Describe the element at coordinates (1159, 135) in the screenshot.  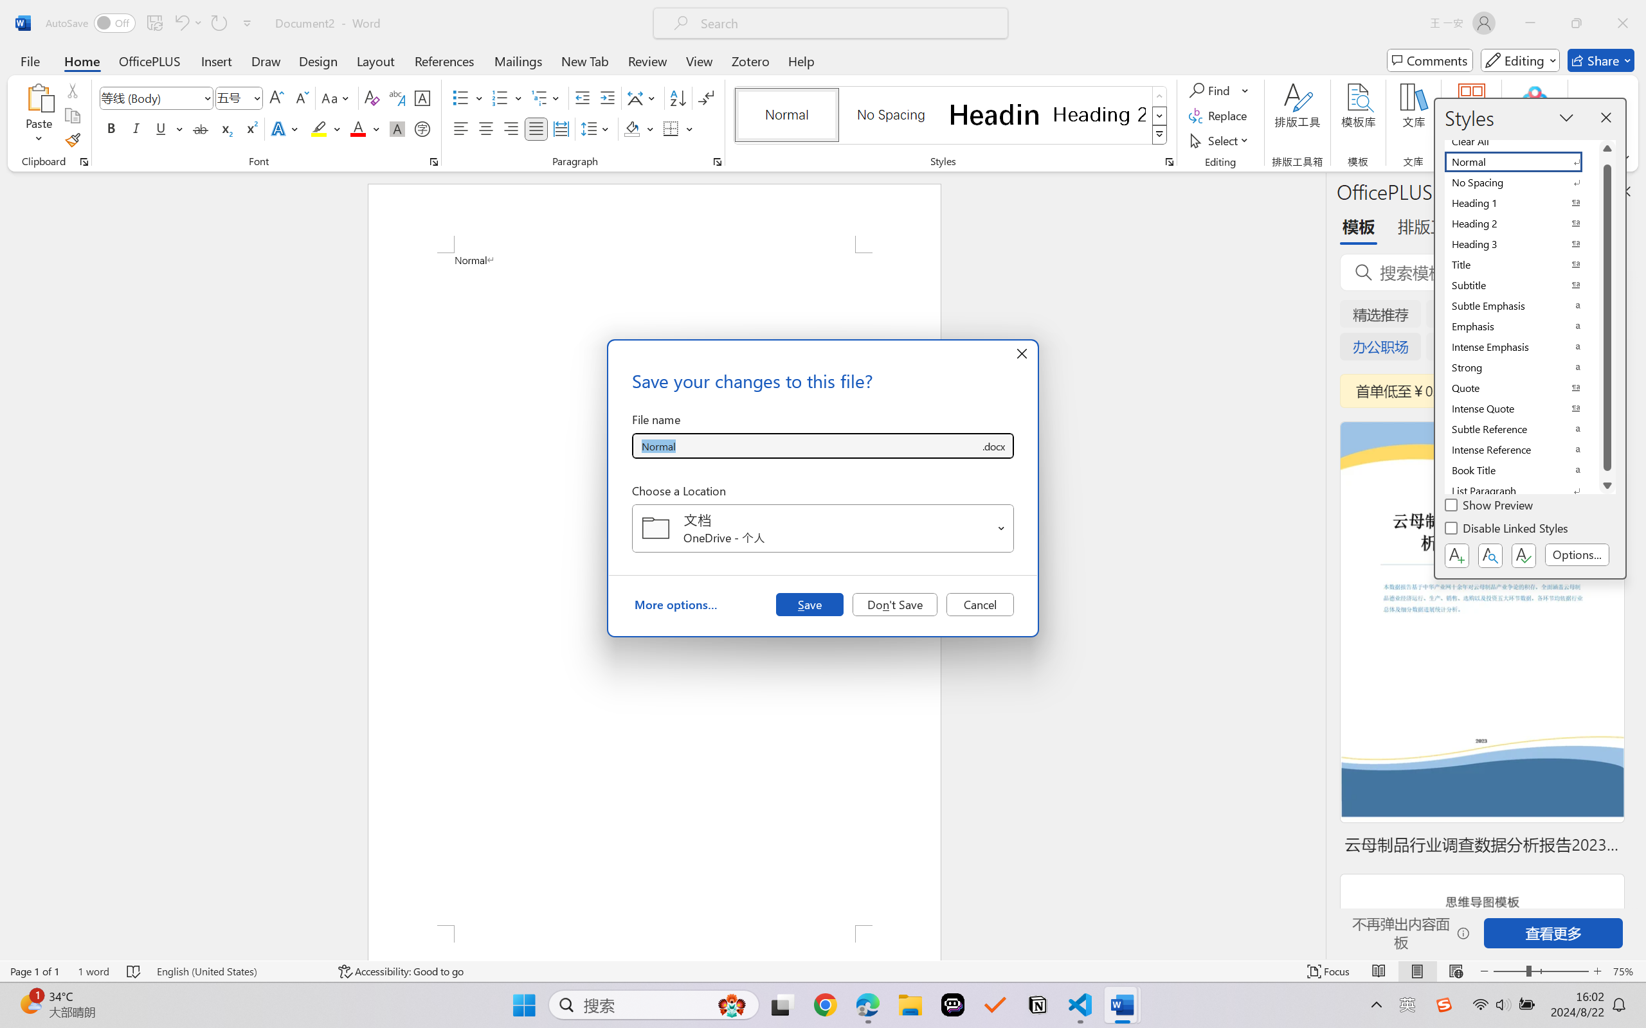
I see `Class: NetUIImage` at that location.